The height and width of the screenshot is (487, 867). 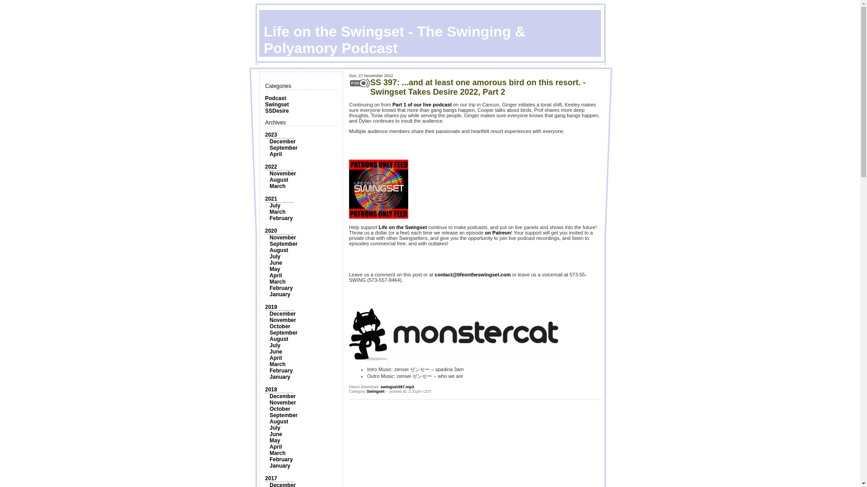 What do you see at coordinates (276, 262) in the screenshot?
I see `June` at bounding box center [276, 262].